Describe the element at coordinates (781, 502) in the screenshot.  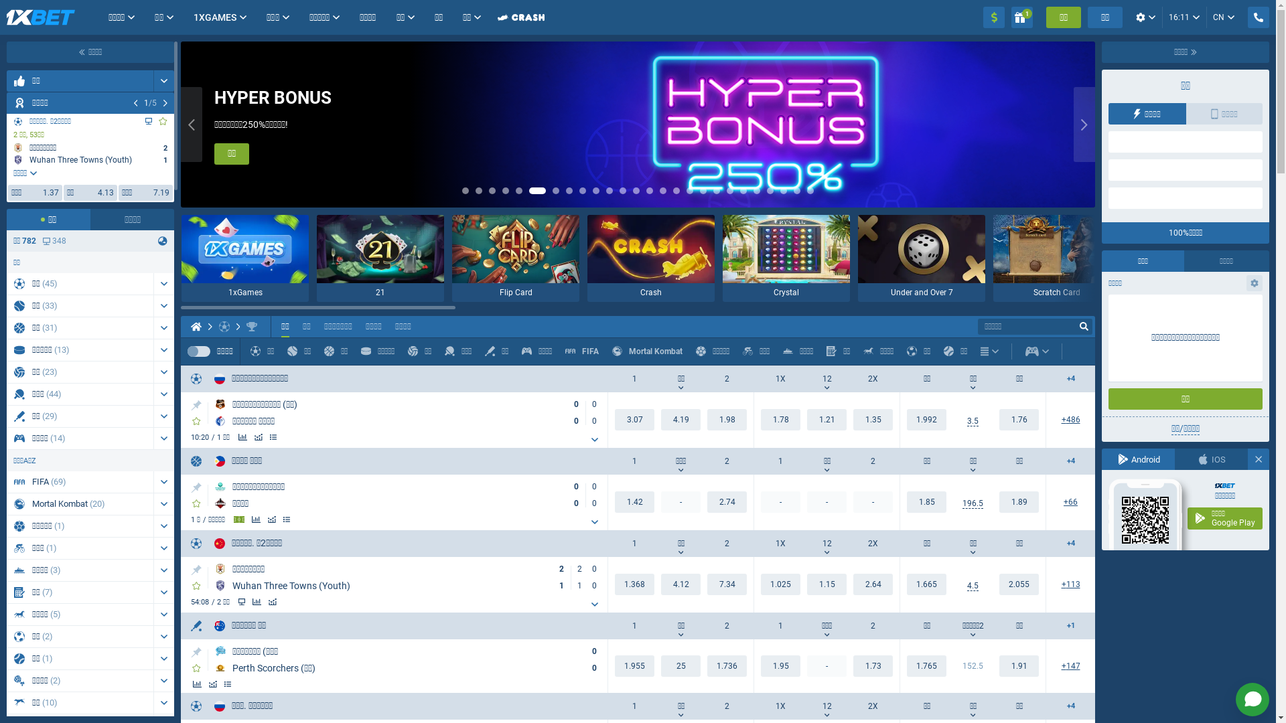
I see `-` at that location.